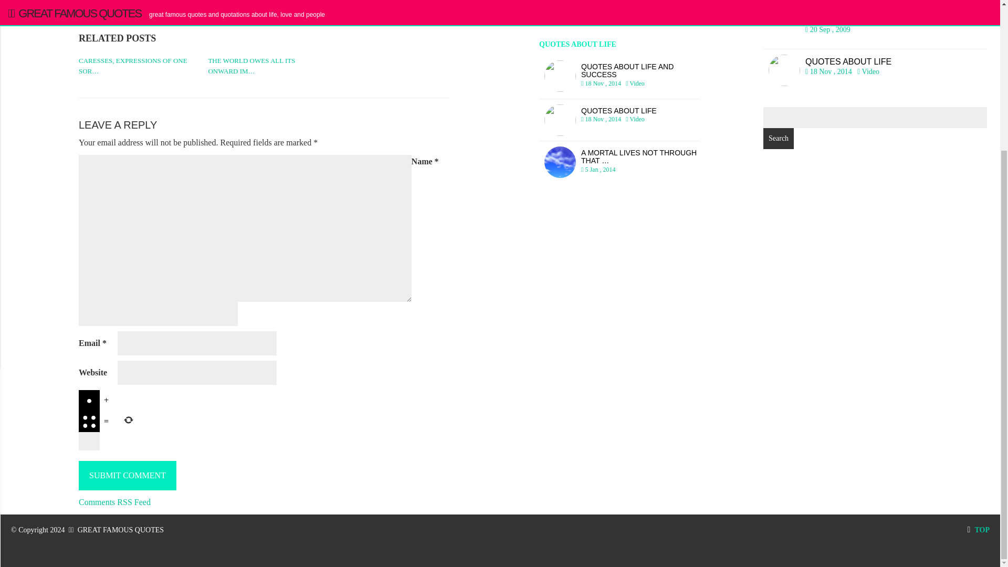  What do you see at coordinates (120, 19) in the screenshot?
I see `Comments RSS Feed` at bounding box center [120, 19].